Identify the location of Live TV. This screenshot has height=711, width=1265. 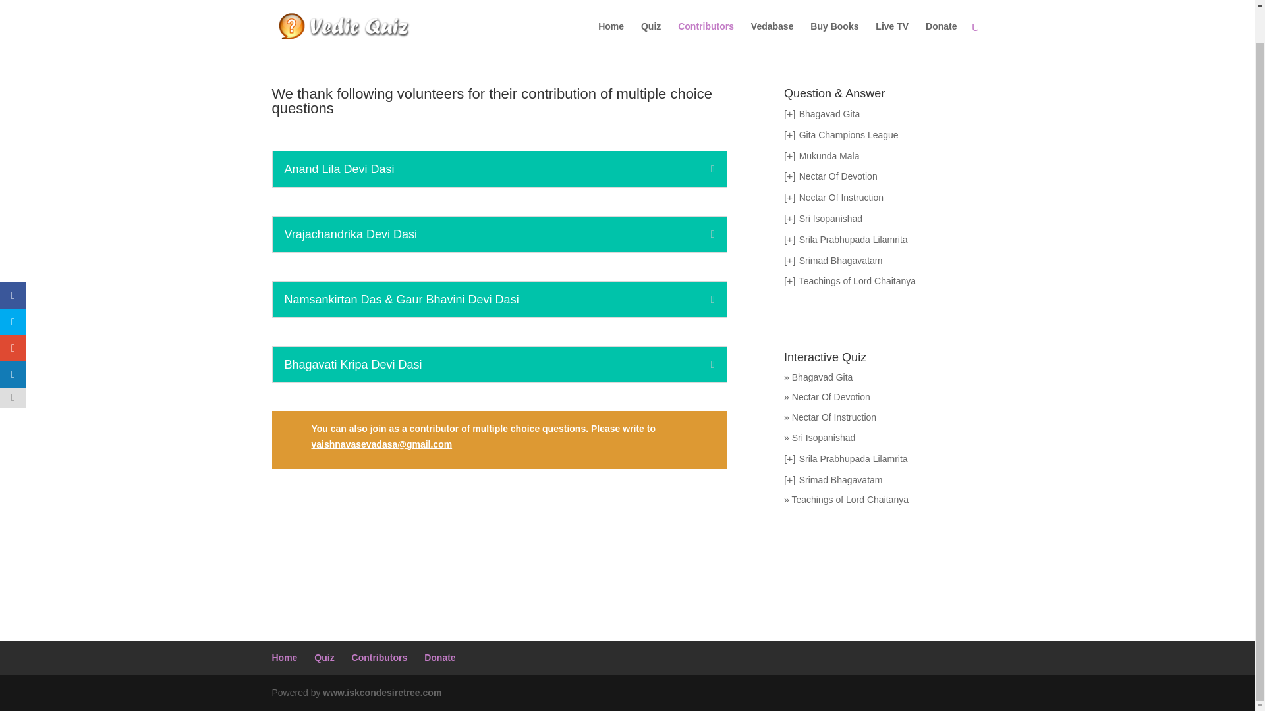
(891, 8).